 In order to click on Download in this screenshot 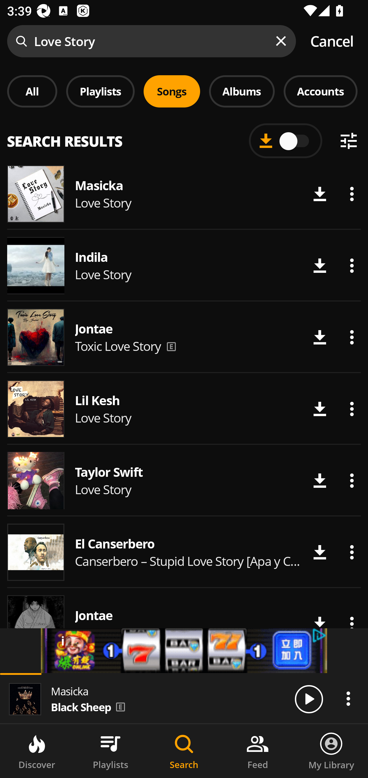, I will do `click(319, 266)`.